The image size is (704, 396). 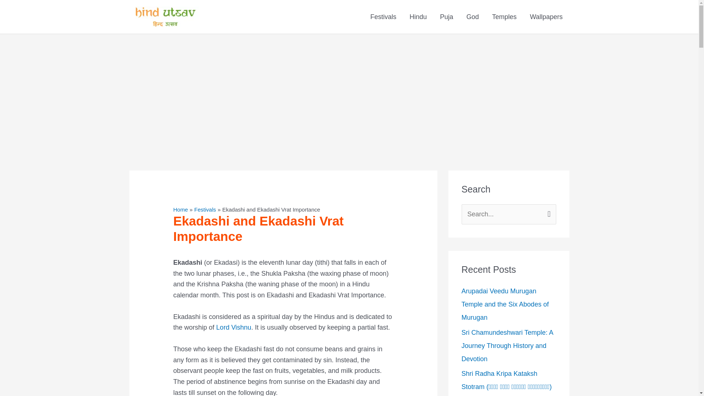 I want to click on Arupadai Veedu Murugan Temple and the Six Abodes of Murugan, so click(x=505, y=304).